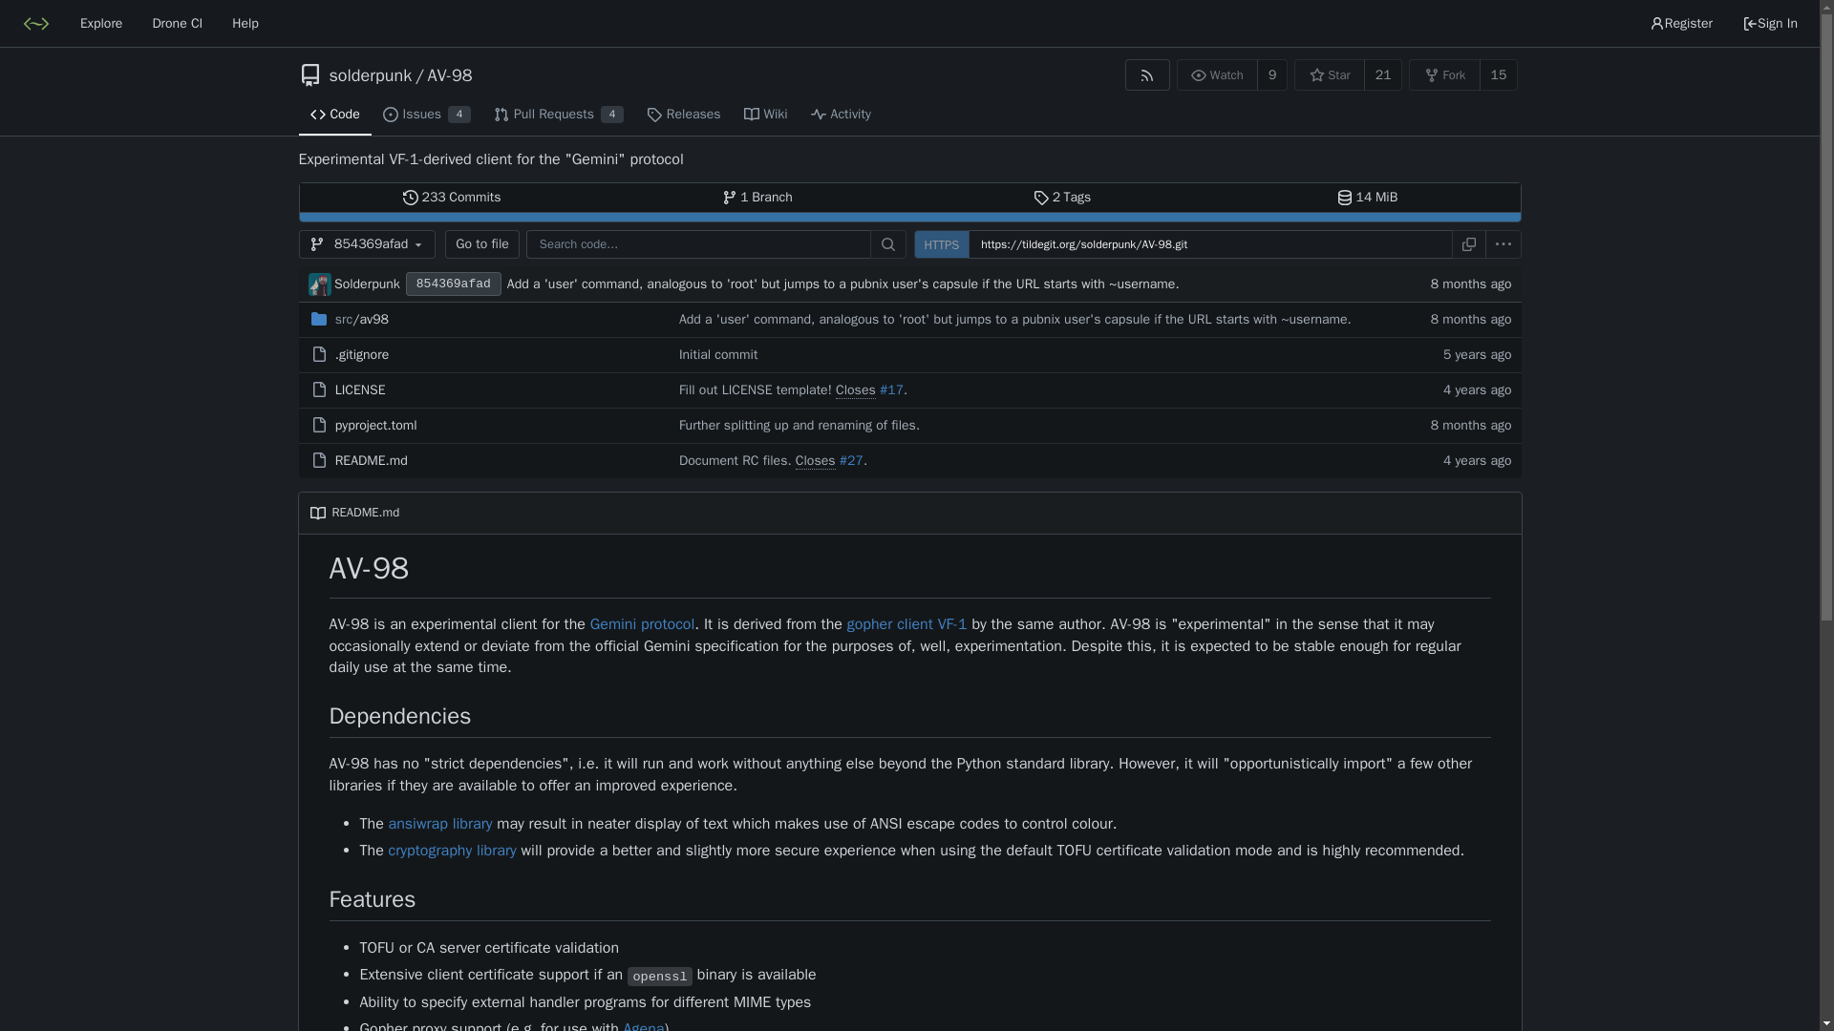 The height and width of the screenshot is (1031, 1834). I want to click on Code, so click(333, 115).